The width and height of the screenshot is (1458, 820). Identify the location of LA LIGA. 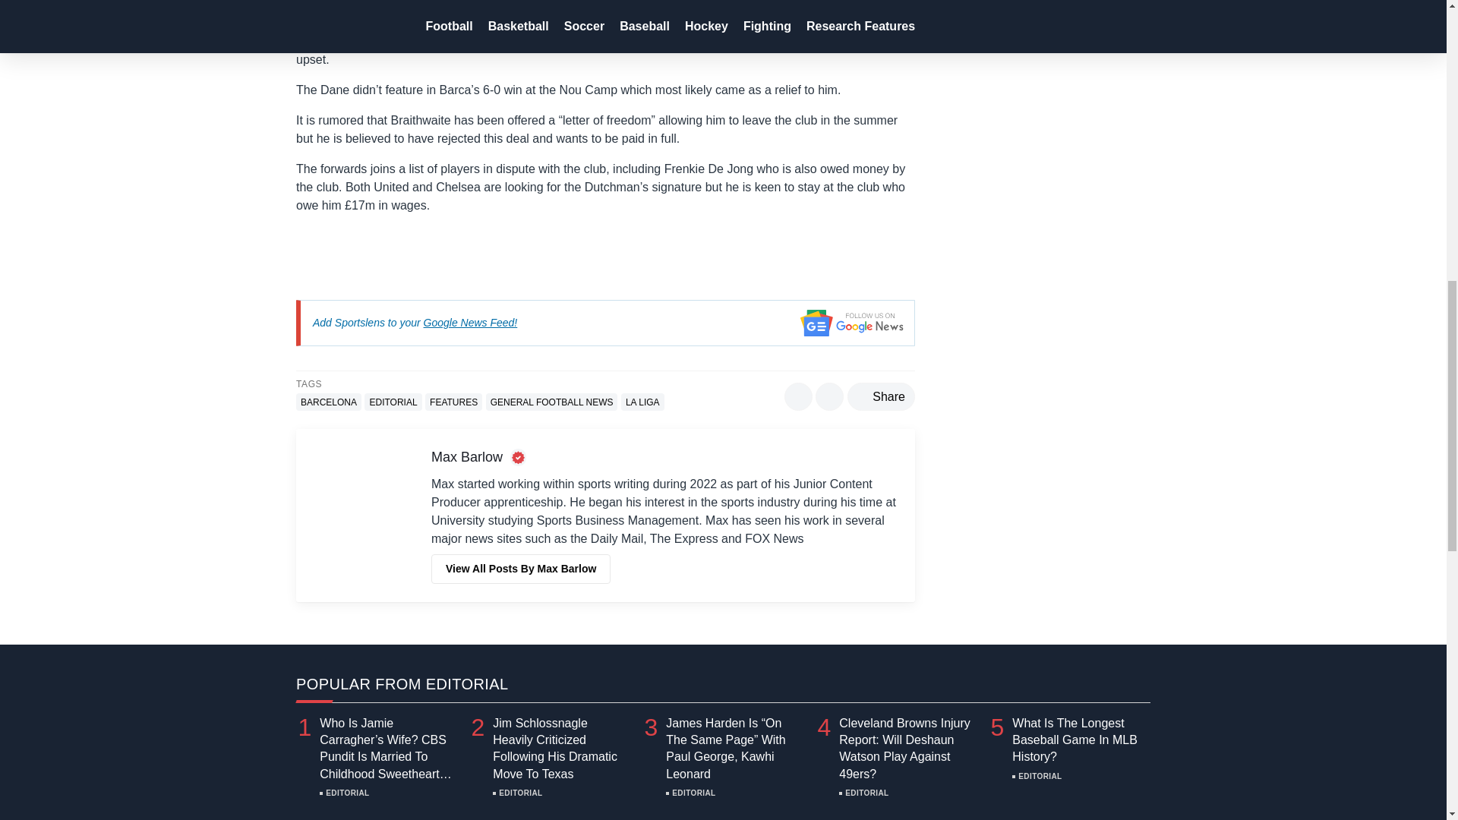
(642, 402).